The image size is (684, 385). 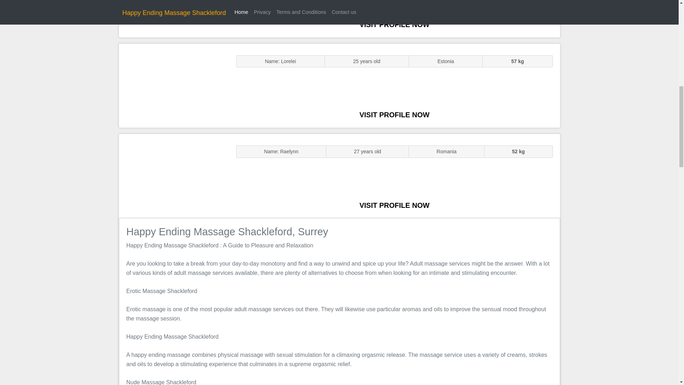 What do you see at coordinates (174, 176) in the screenshot?
I see `Massage` at bounding box center [174, 176].